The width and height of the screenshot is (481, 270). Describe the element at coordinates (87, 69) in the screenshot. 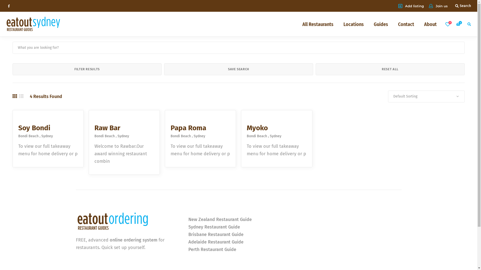

I see `FILTER RESULTS` at that location.